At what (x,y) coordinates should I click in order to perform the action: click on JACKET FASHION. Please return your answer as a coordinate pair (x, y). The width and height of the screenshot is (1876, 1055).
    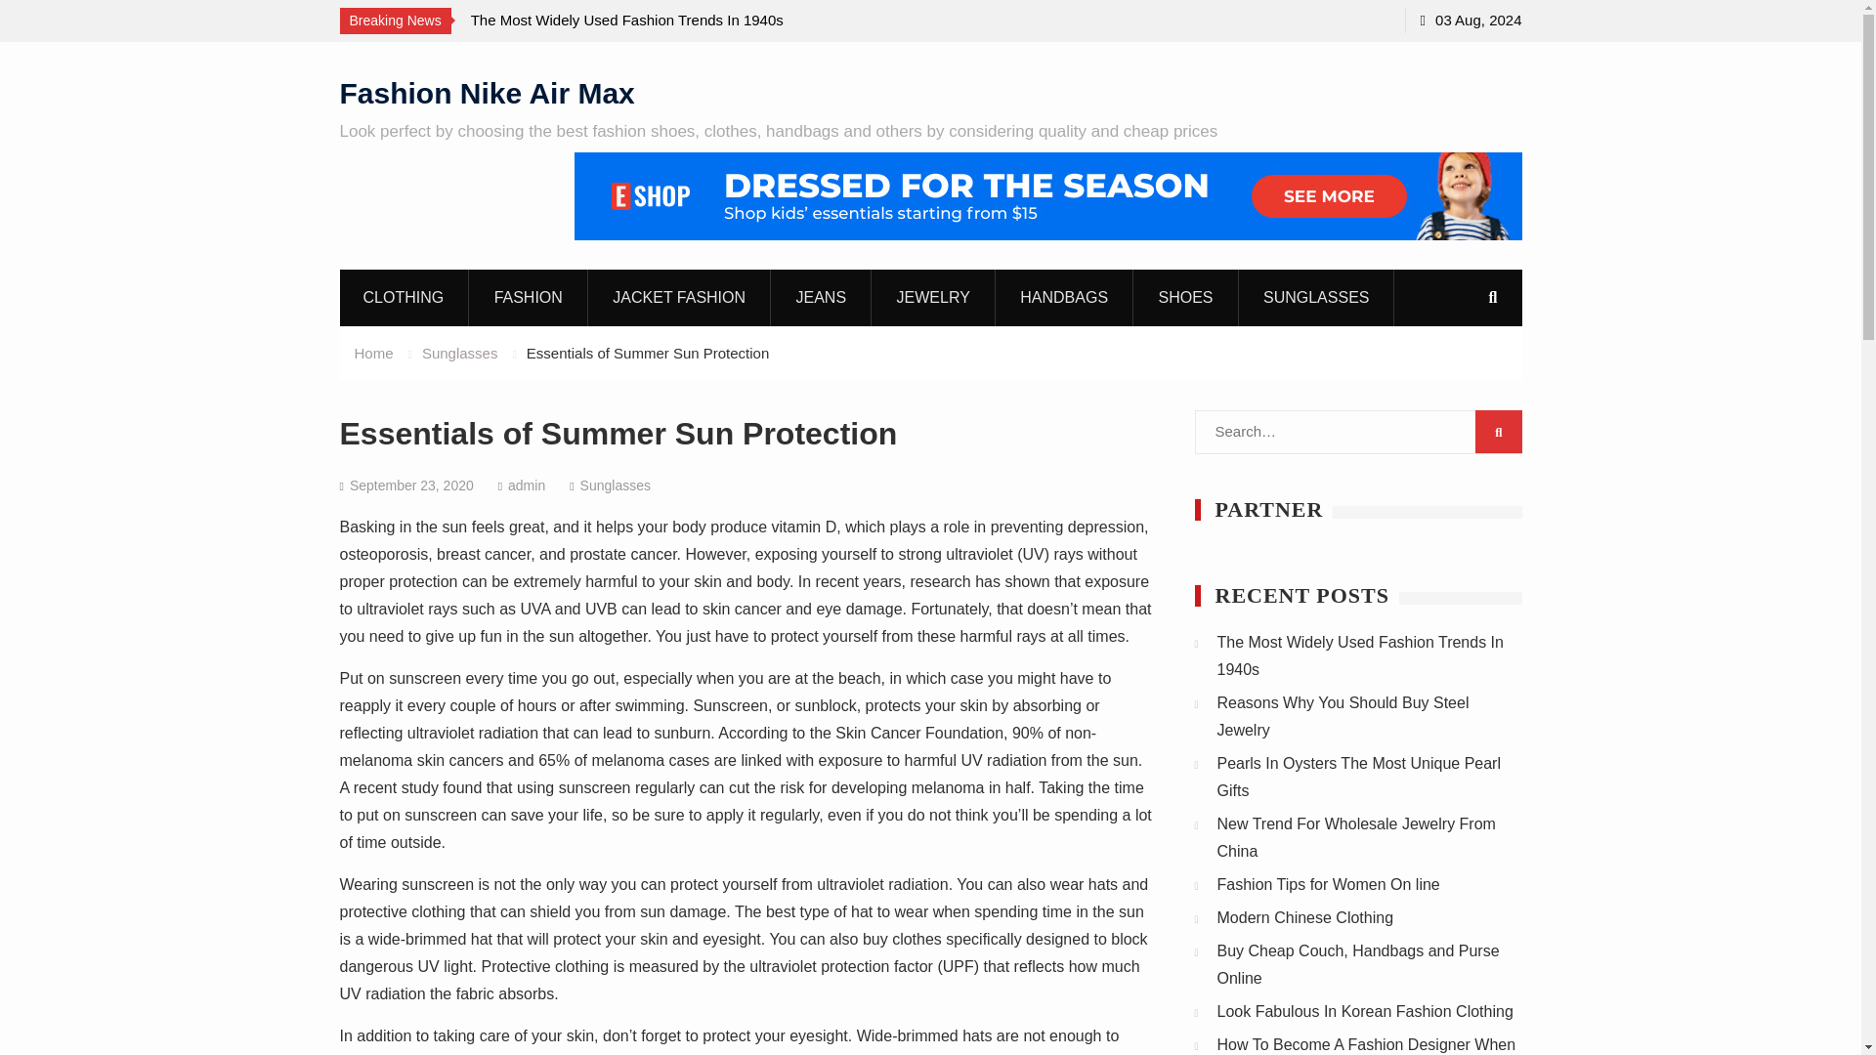
    Looking at the image, I should click on (680, 297).